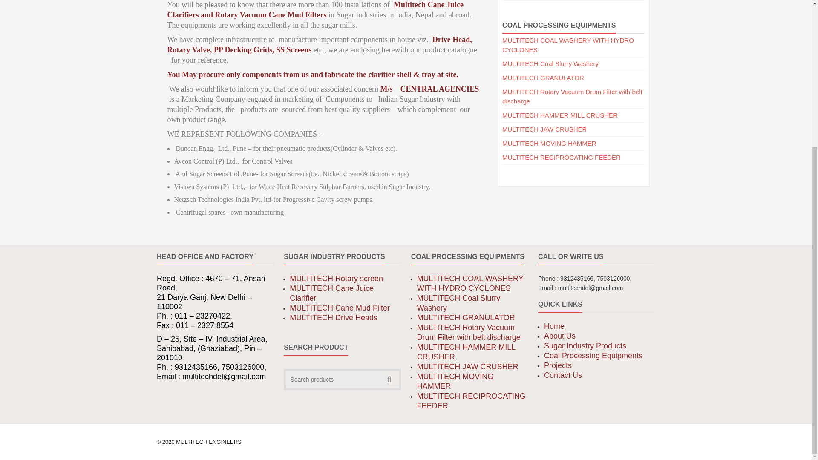  What do you see at coordinates (331, 293) in the screenshot?
I see `MULTITECH Cane Juice Clarifier` at bounding box center [331, 293].